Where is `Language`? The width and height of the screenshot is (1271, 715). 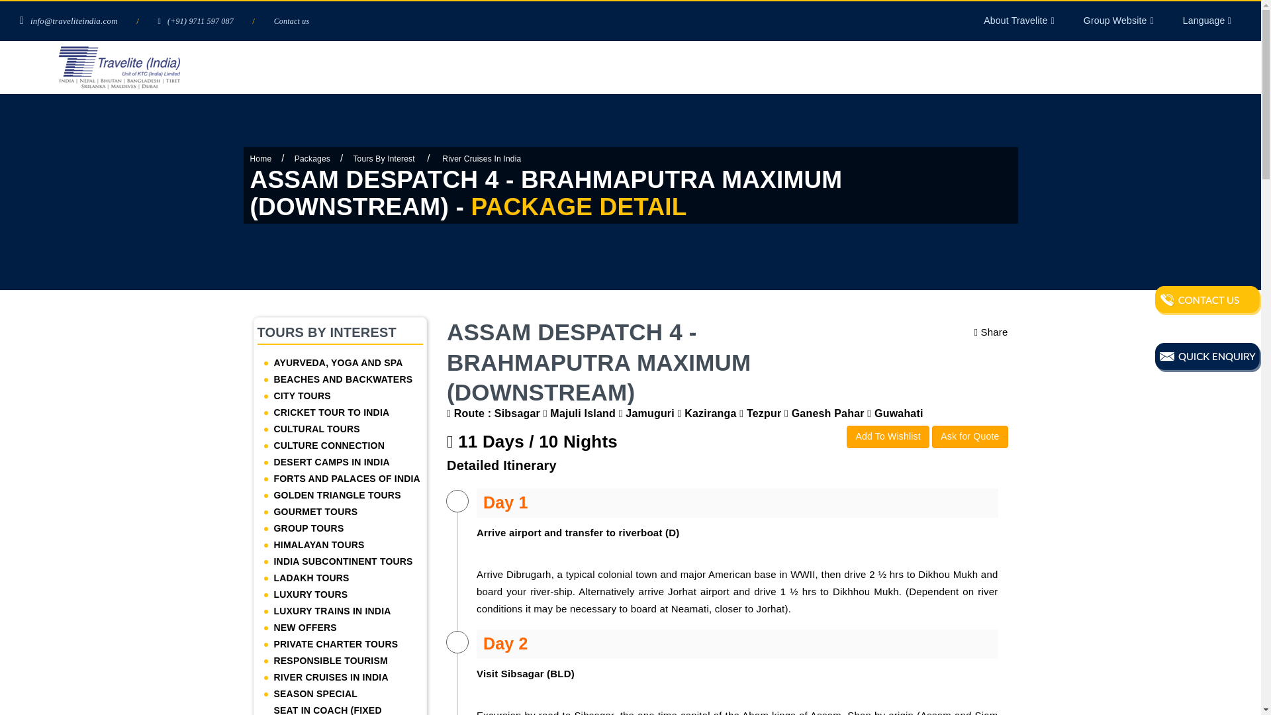
Language is located at coordinates (1212, 20).